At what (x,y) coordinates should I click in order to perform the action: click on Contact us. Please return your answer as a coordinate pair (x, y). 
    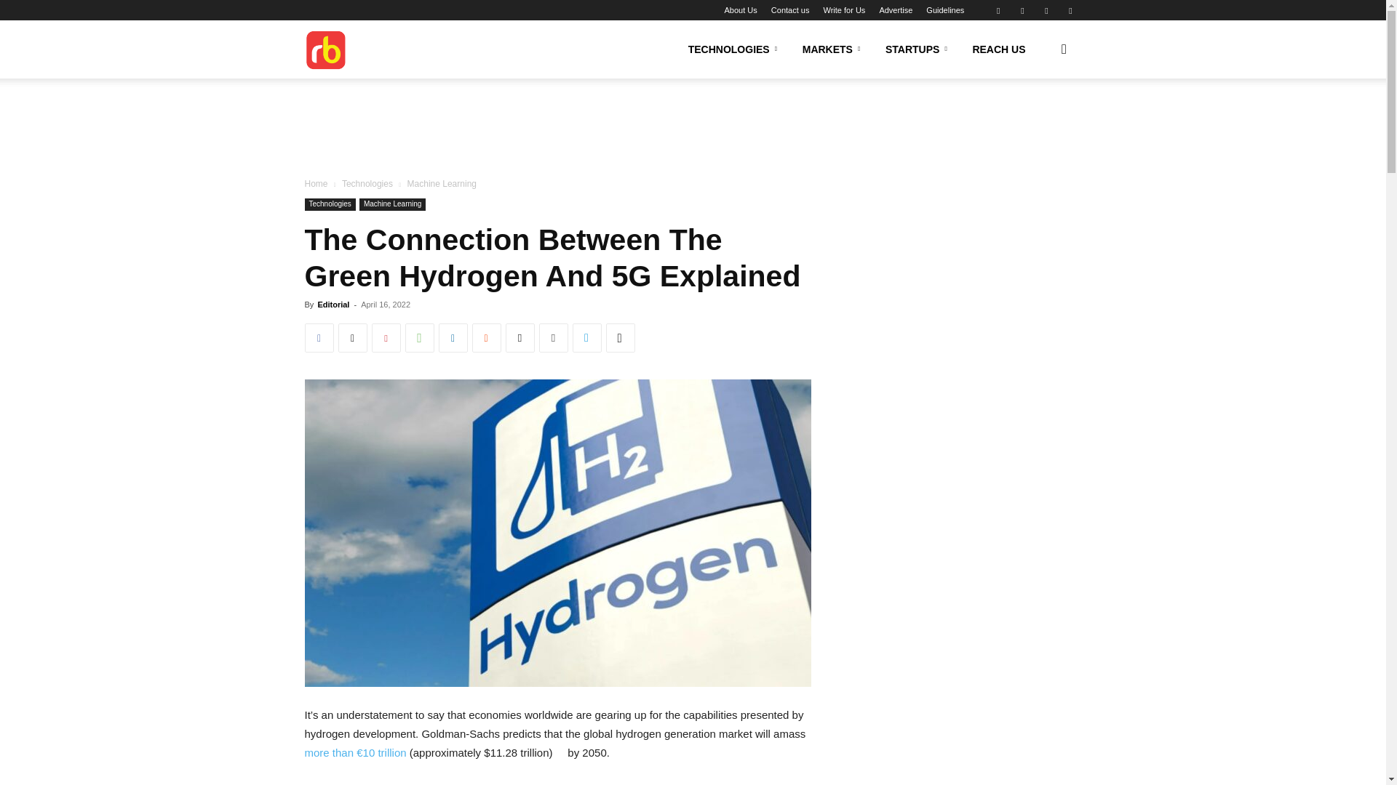
    Looking at the image, I should click on (790, 10).